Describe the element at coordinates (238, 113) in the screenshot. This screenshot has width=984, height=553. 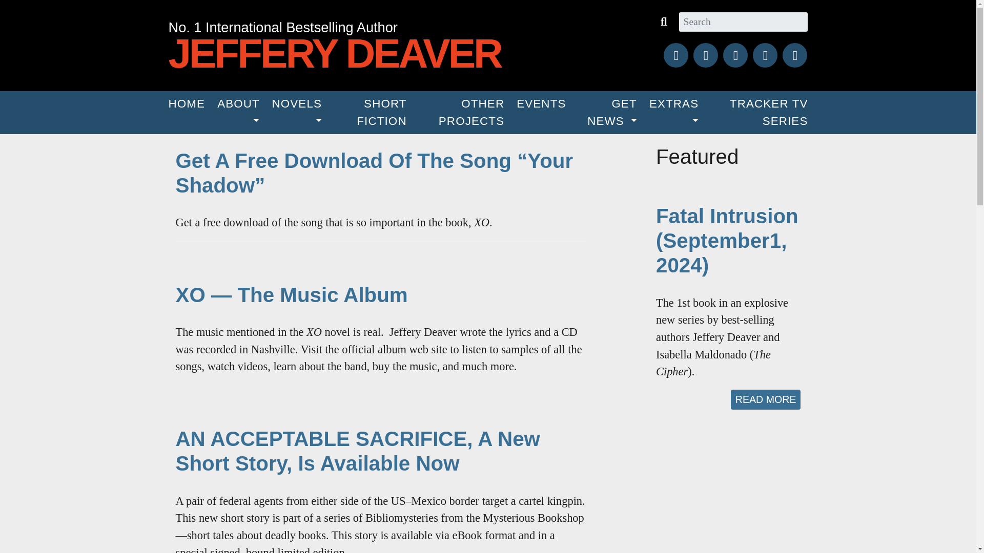
I see `About` at that location.